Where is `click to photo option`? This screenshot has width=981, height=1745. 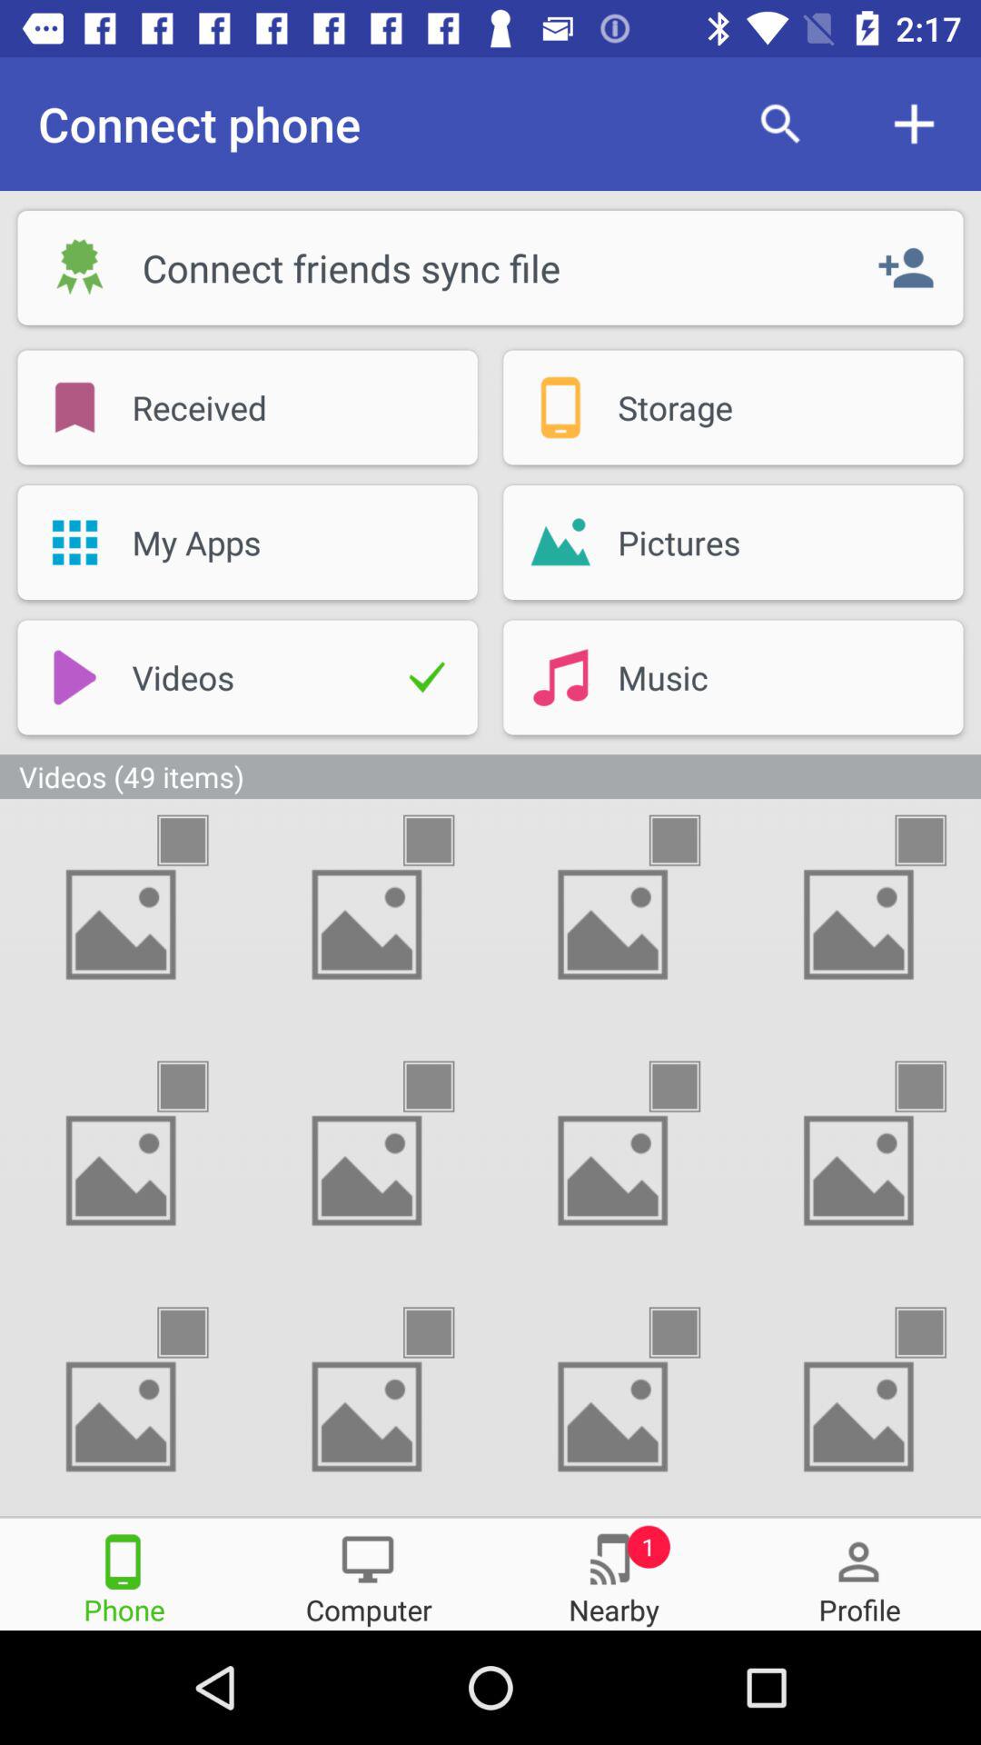
click to photo option is located at coordinates (690, 840).